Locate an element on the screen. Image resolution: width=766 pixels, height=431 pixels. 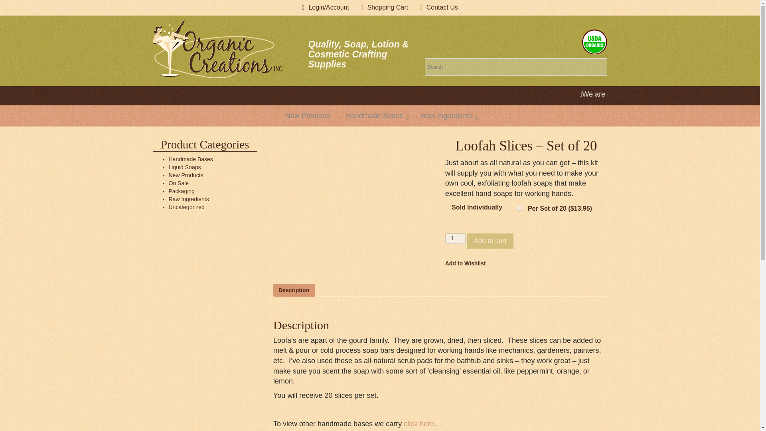
Handmade Bases is located at coordinates (375, 116).